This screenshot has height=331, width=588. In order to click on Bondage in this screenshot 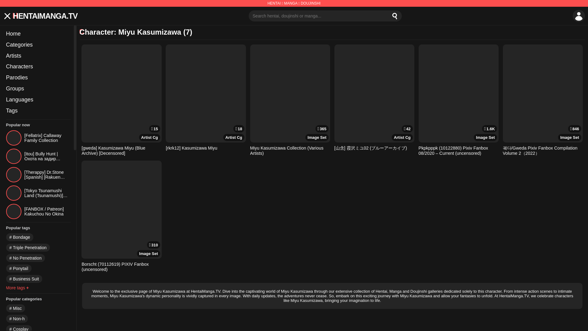, I will do `click(20, 237)`.